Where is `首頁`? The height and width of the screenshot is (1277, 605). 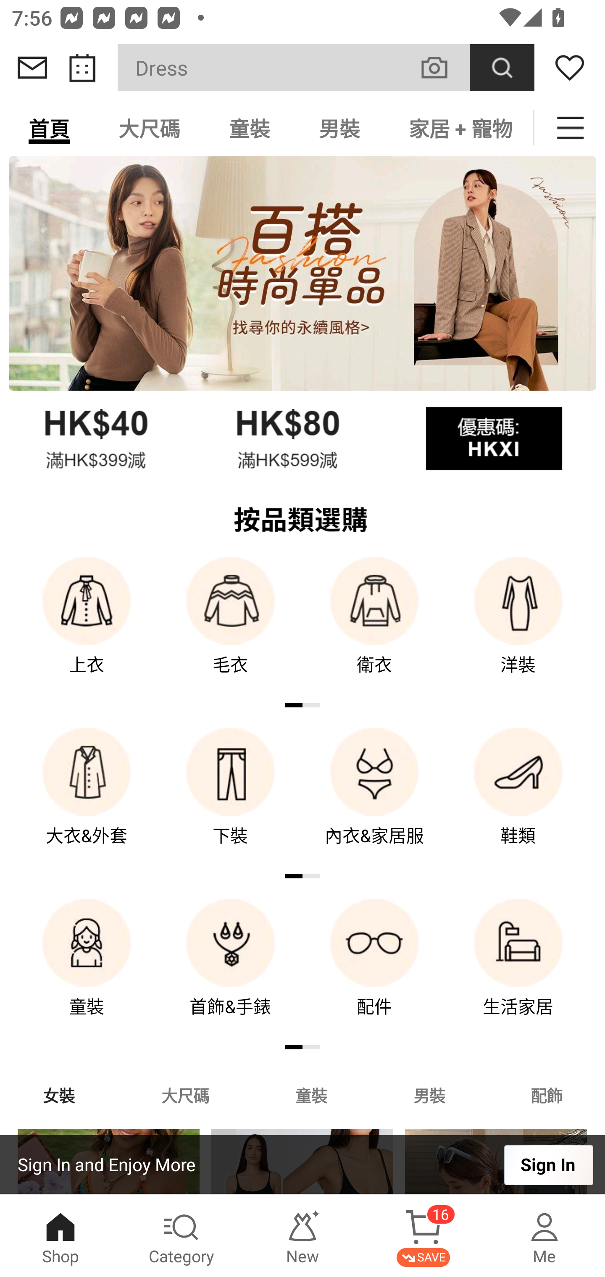 首頁 is located at coordinates (49, 128).